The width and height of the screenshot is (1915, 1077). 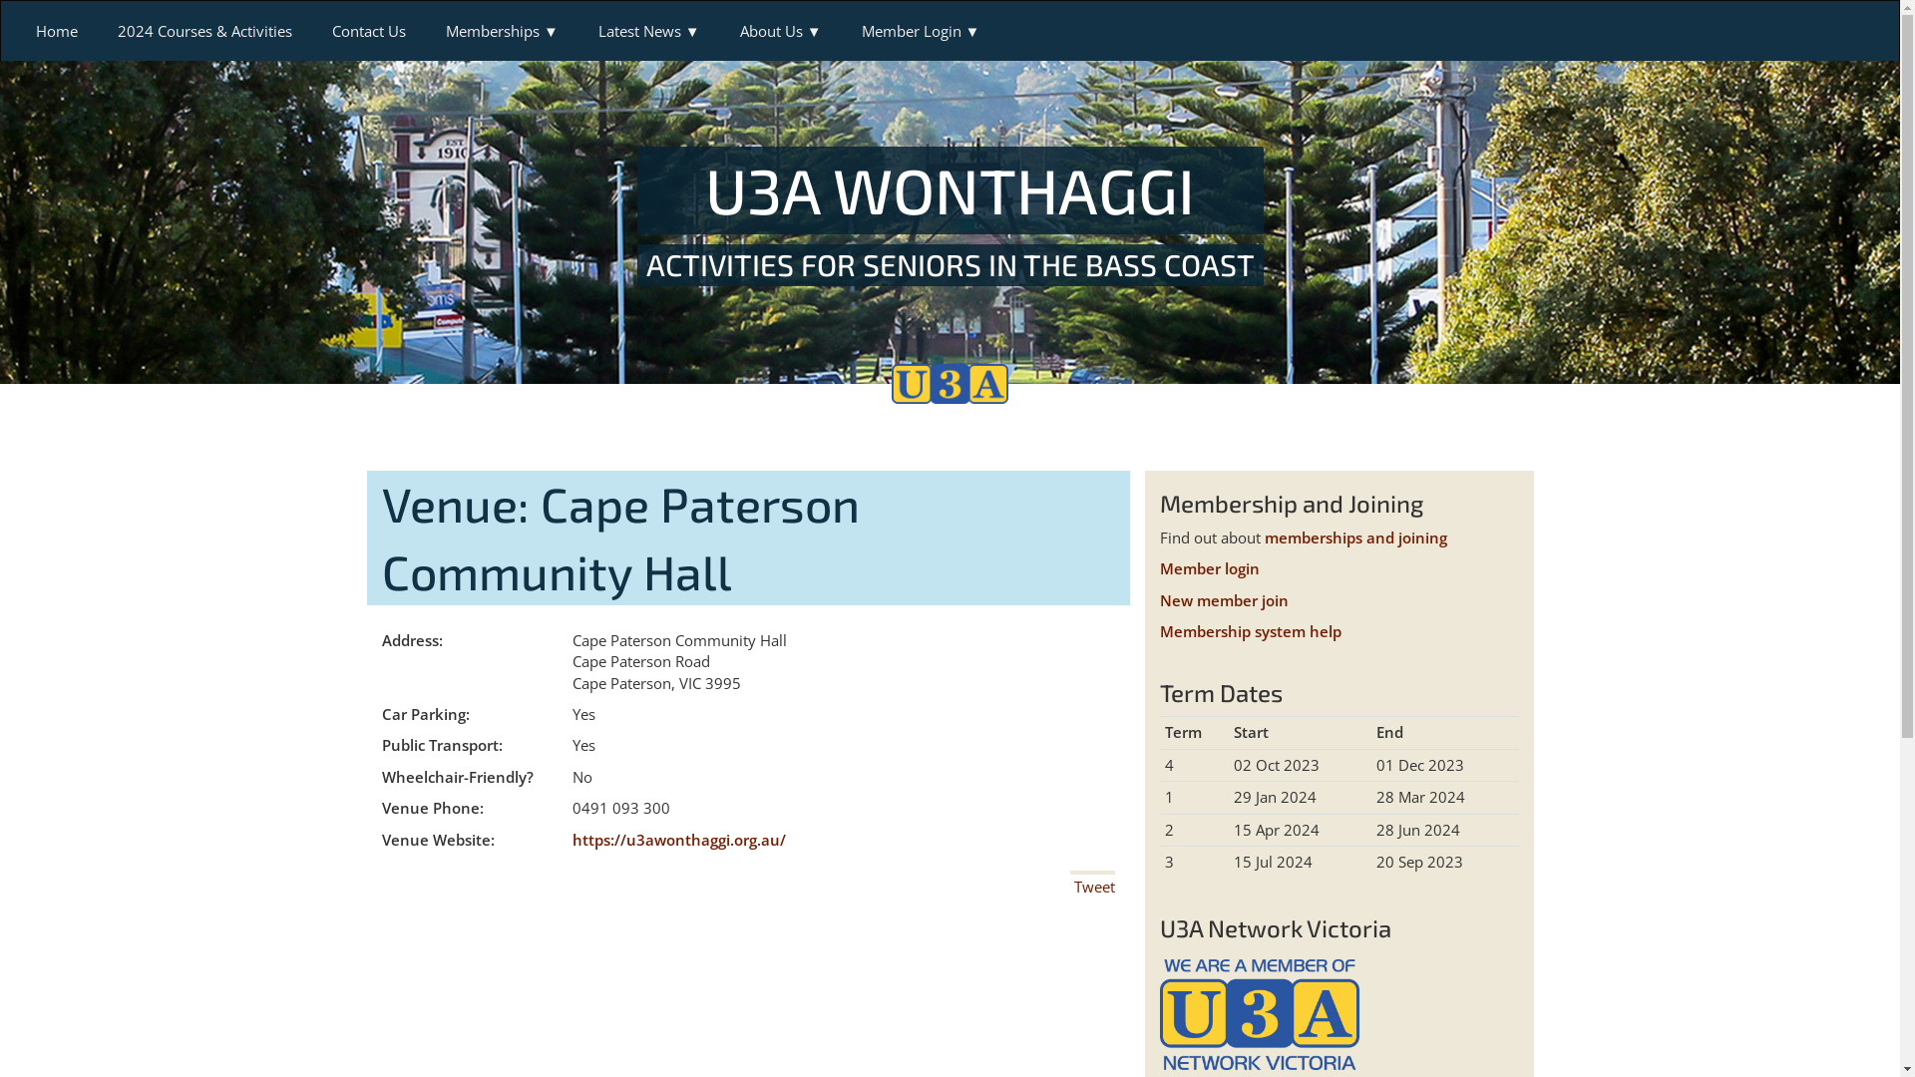 I want to click on U3A WONTHAGGI
ACTIVITIES FOR SENIORS IN THE BASS COAST, so click(x=950, y=215).